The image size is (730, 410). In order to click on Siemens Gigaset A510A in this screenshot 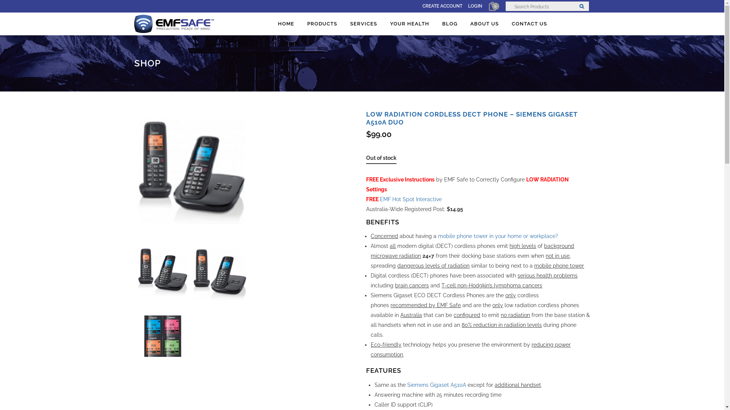, I will do `click(436, 385)`.